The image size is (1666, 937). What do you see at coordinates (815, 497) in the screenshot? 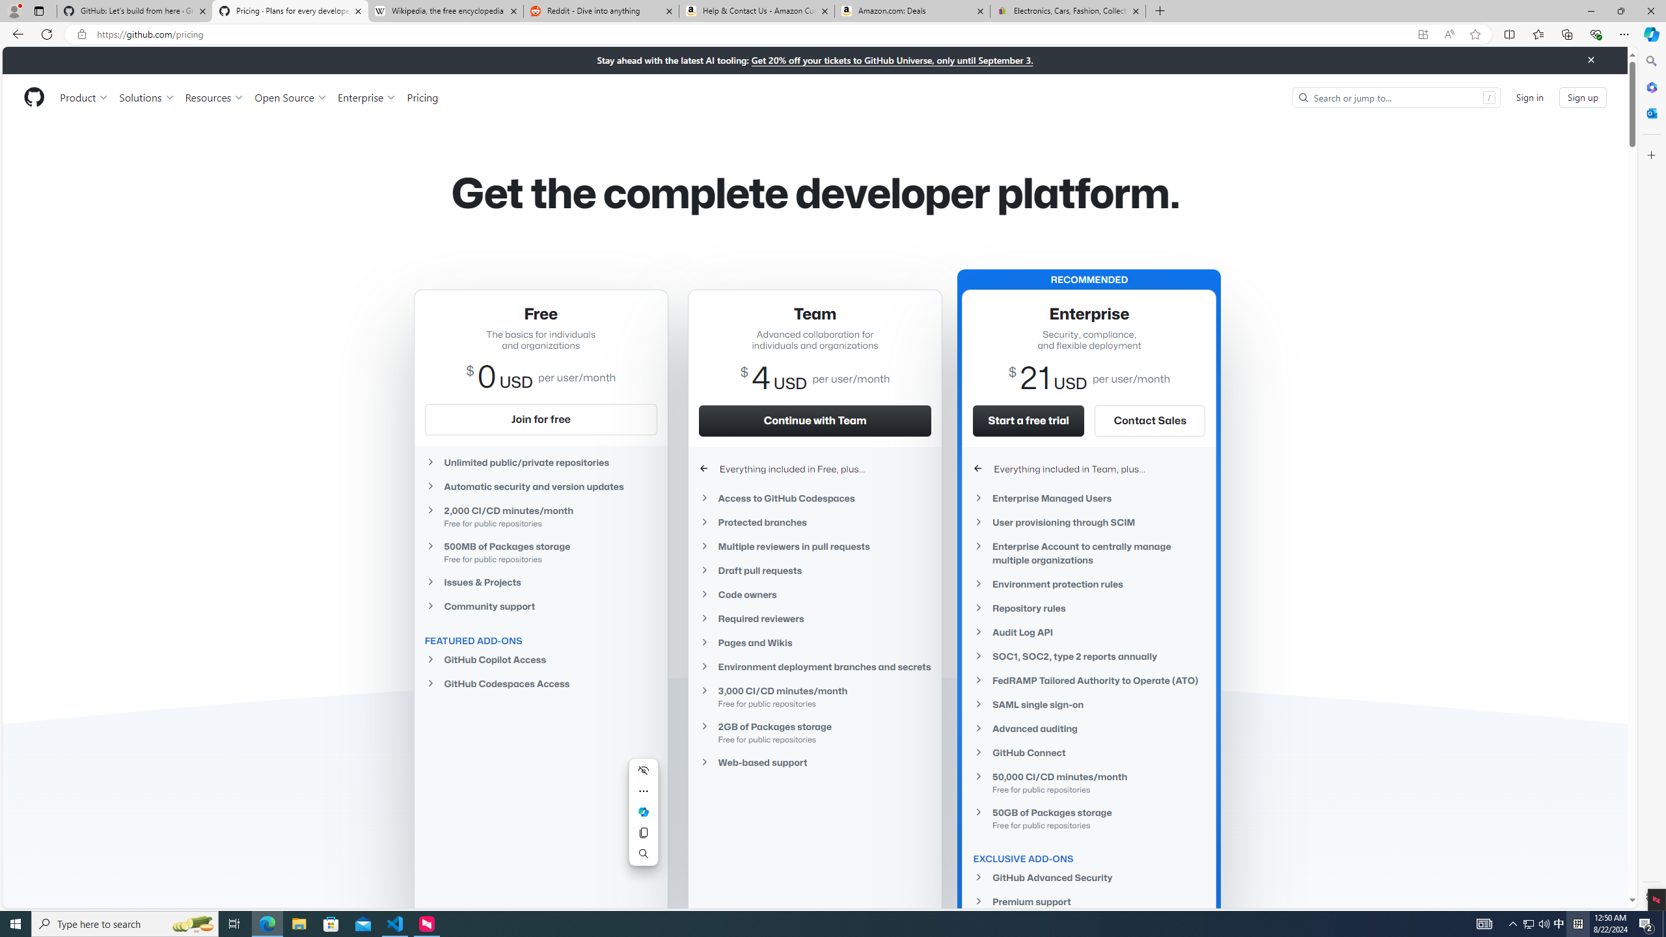
I see `Access to GitHub Codespaces` at bounding box center [815, 497].